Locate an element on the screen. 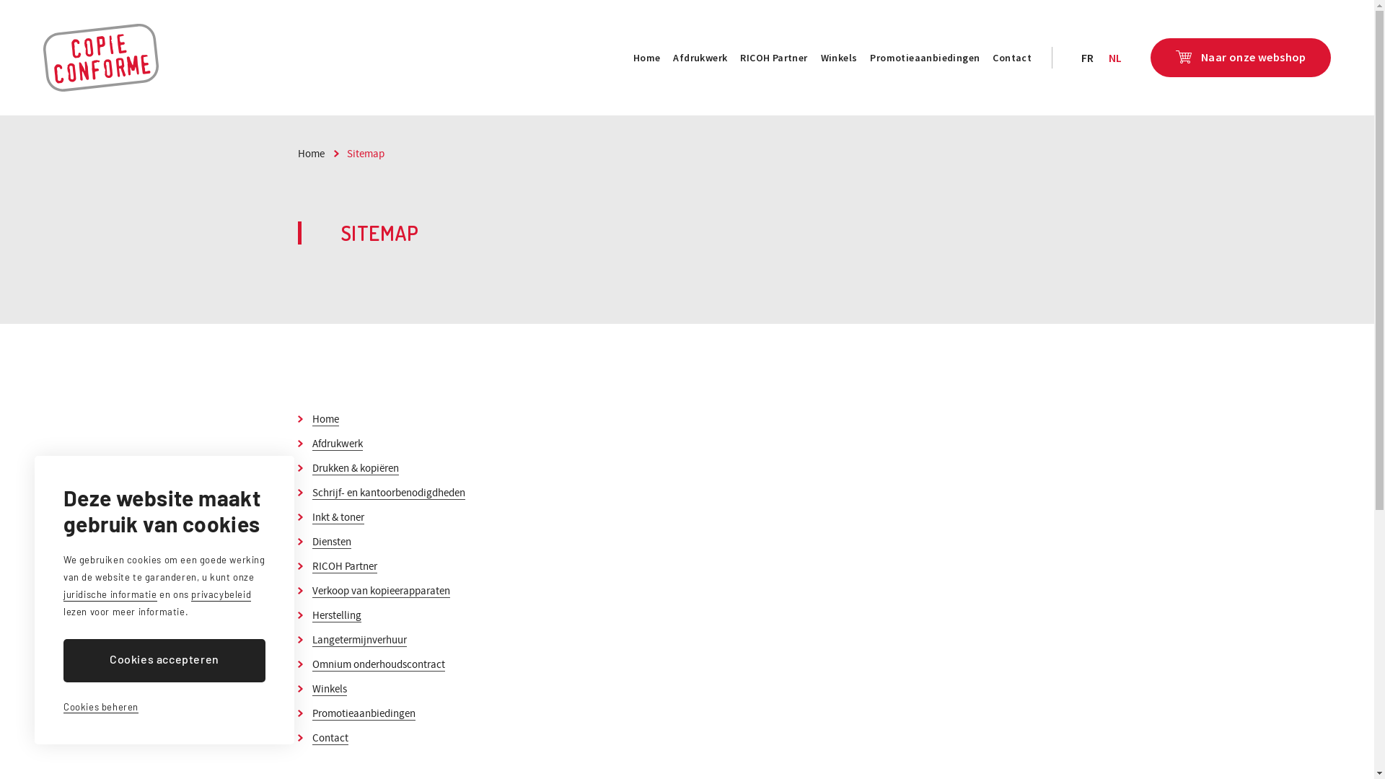 This screenshot has height=779, width=1385. Inkt & toner is located at coordinates (338, 517).